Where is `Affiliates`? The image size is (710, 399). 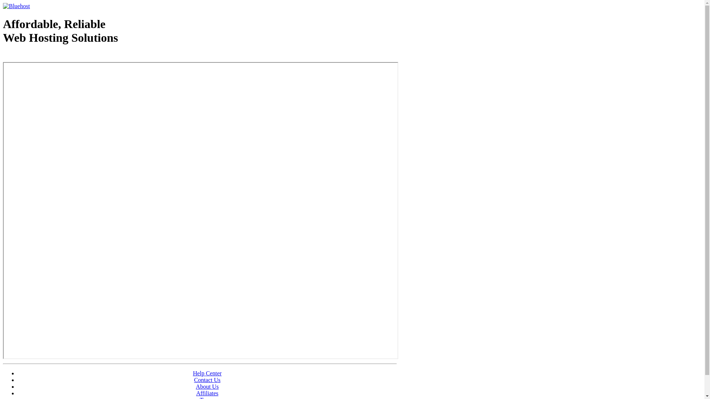 Affiliates is located at coordinates (207, 393).